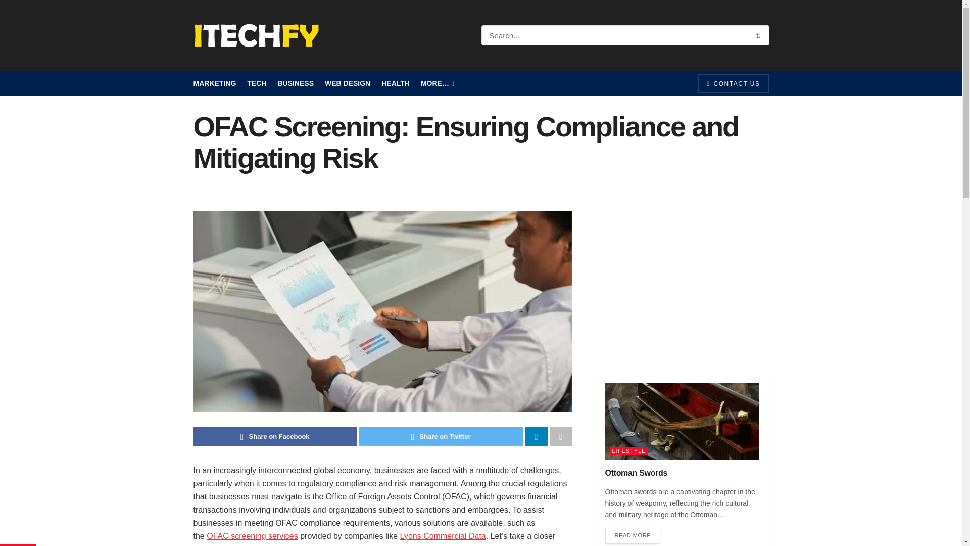 The image size is (970, 546). I want to click on MARKETING, so click(214, 83).